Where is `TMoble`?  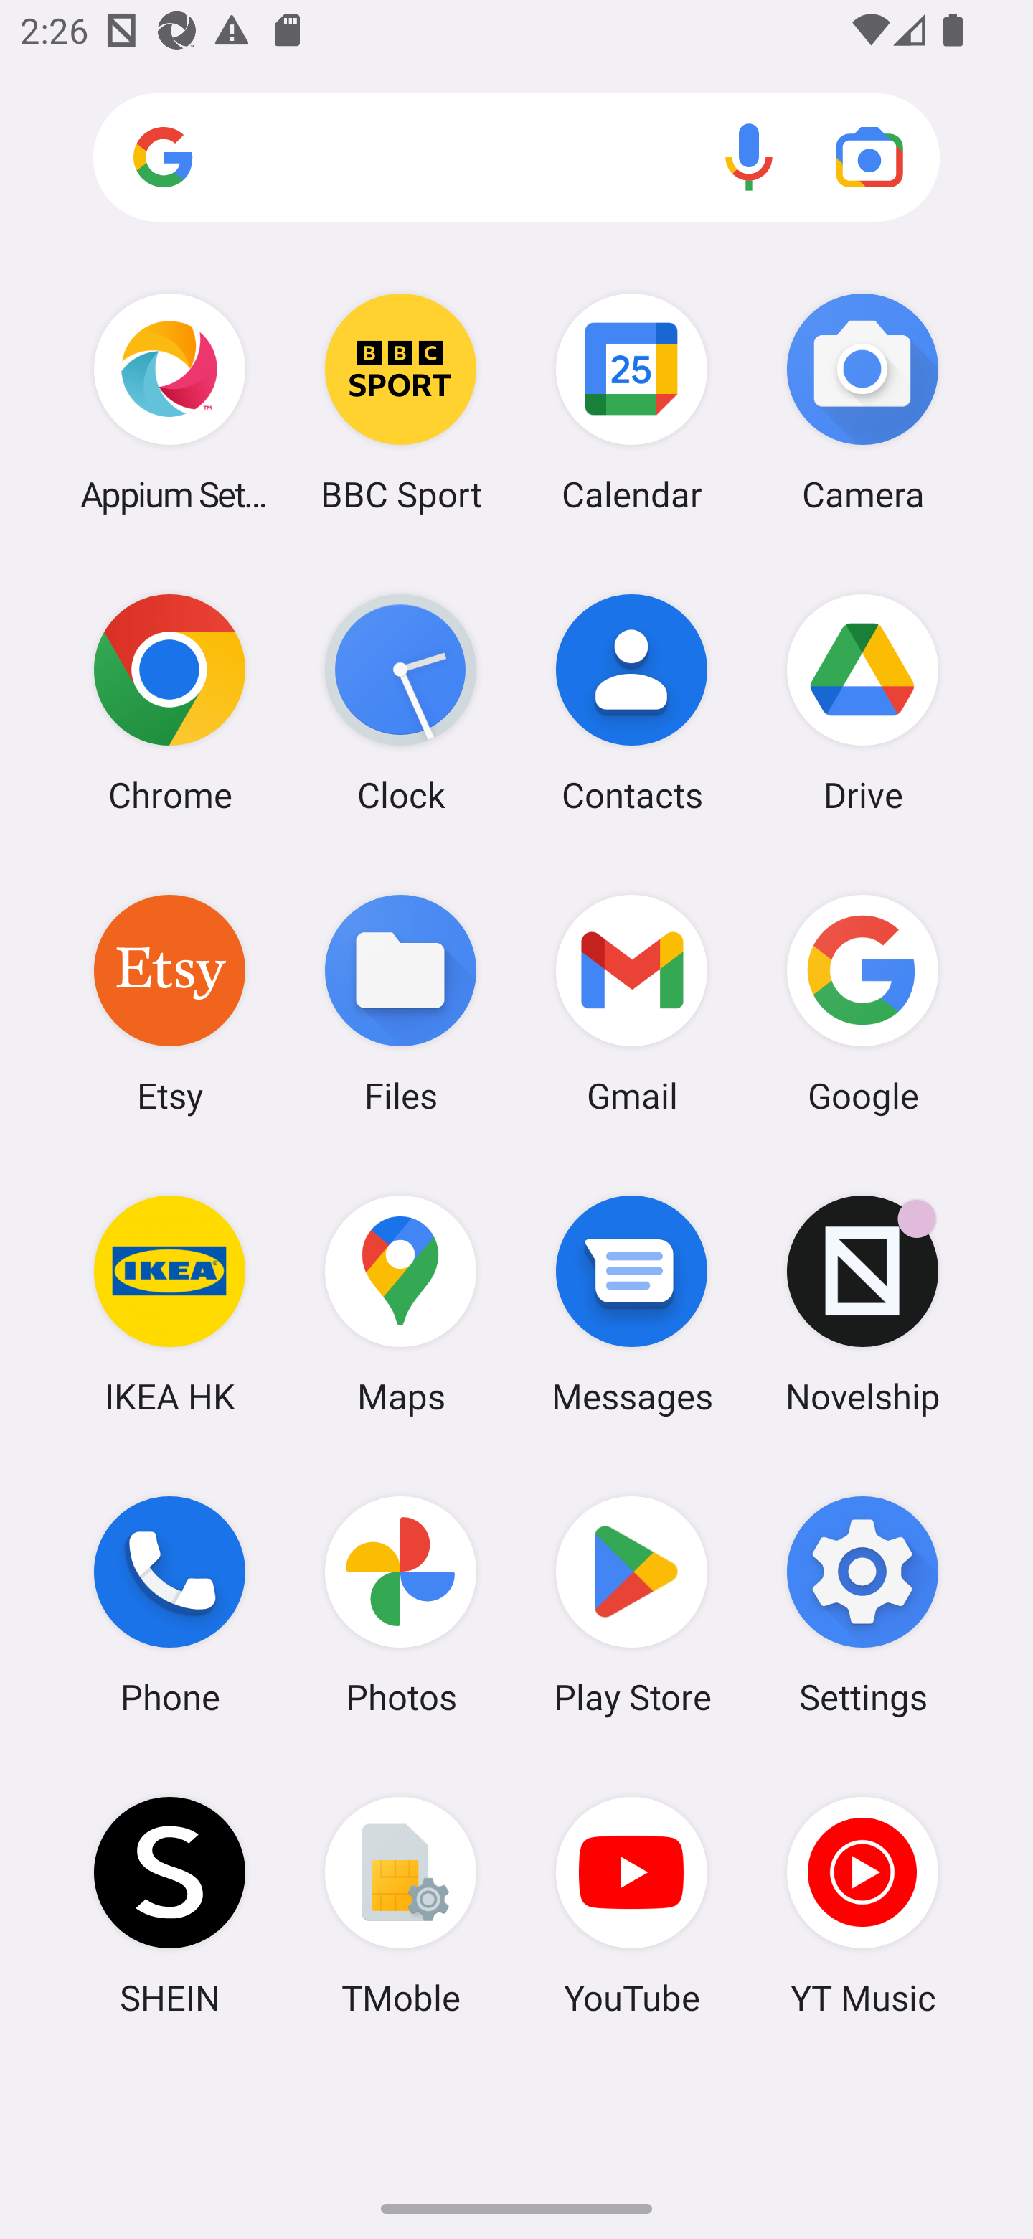 TMoble is located at coordinates (400, 1905).